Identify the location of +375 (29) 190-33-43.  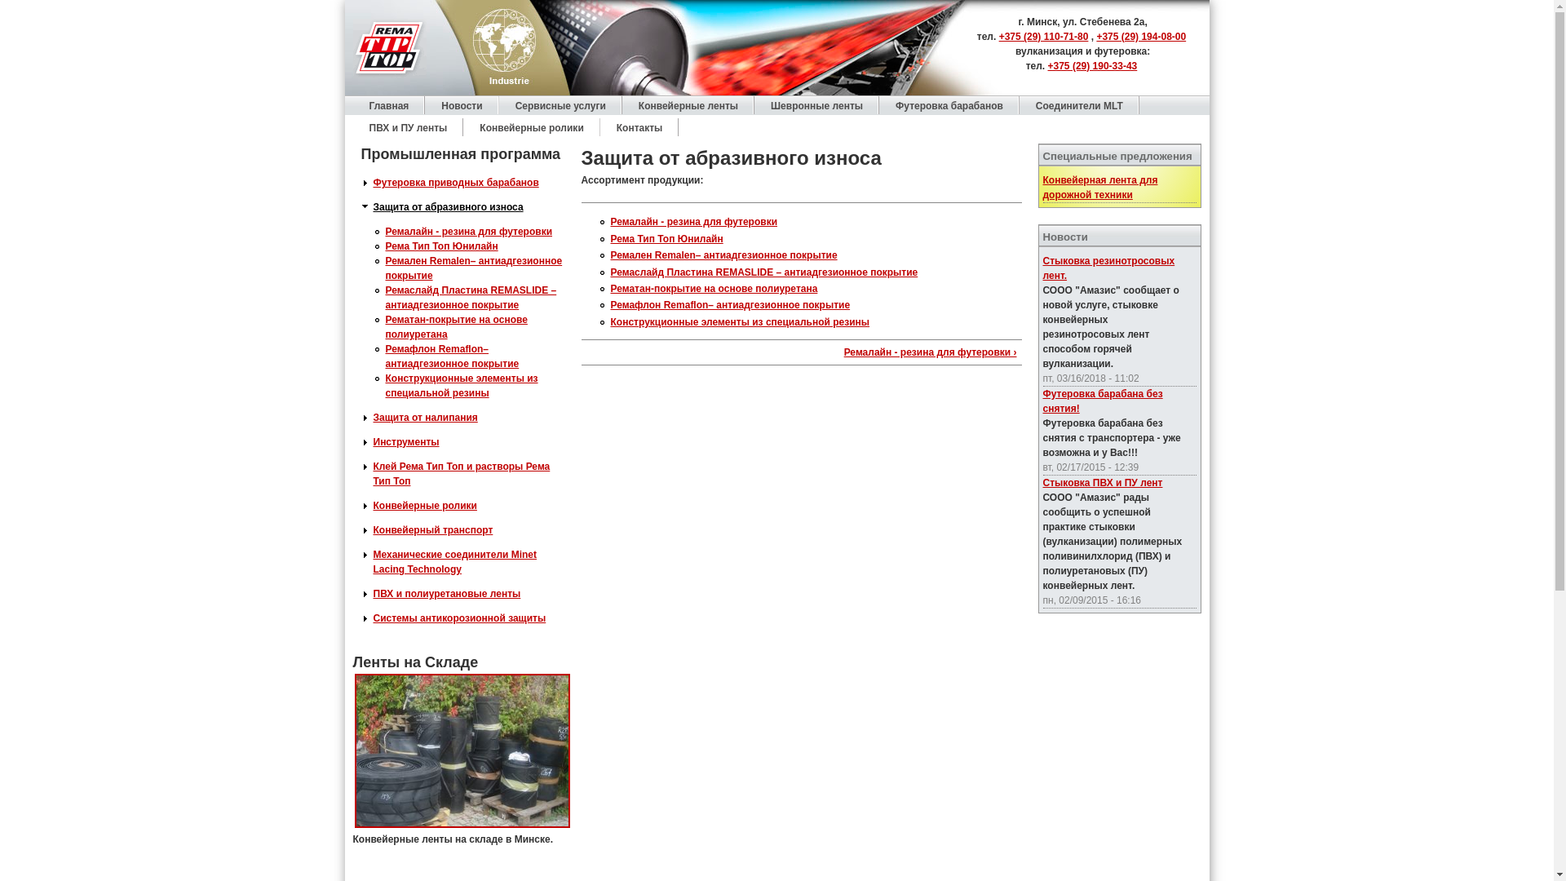
(1093, 66).